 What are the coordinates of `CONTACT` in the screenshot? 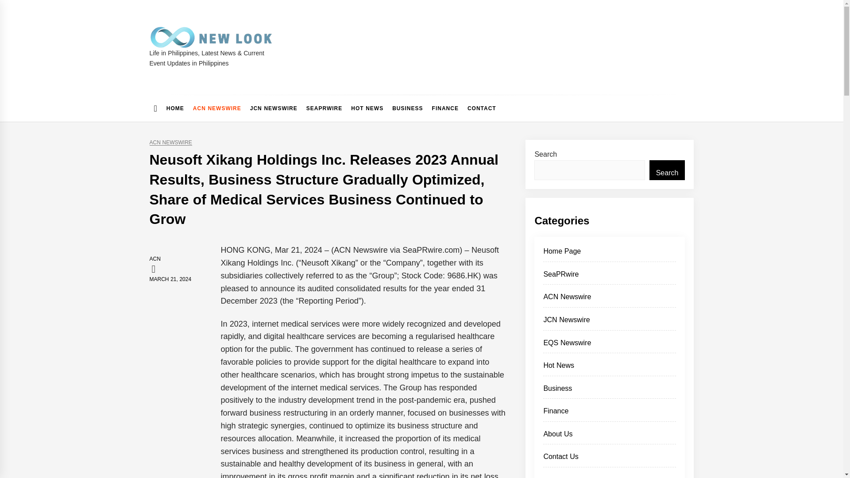 It's located at (482, 108).